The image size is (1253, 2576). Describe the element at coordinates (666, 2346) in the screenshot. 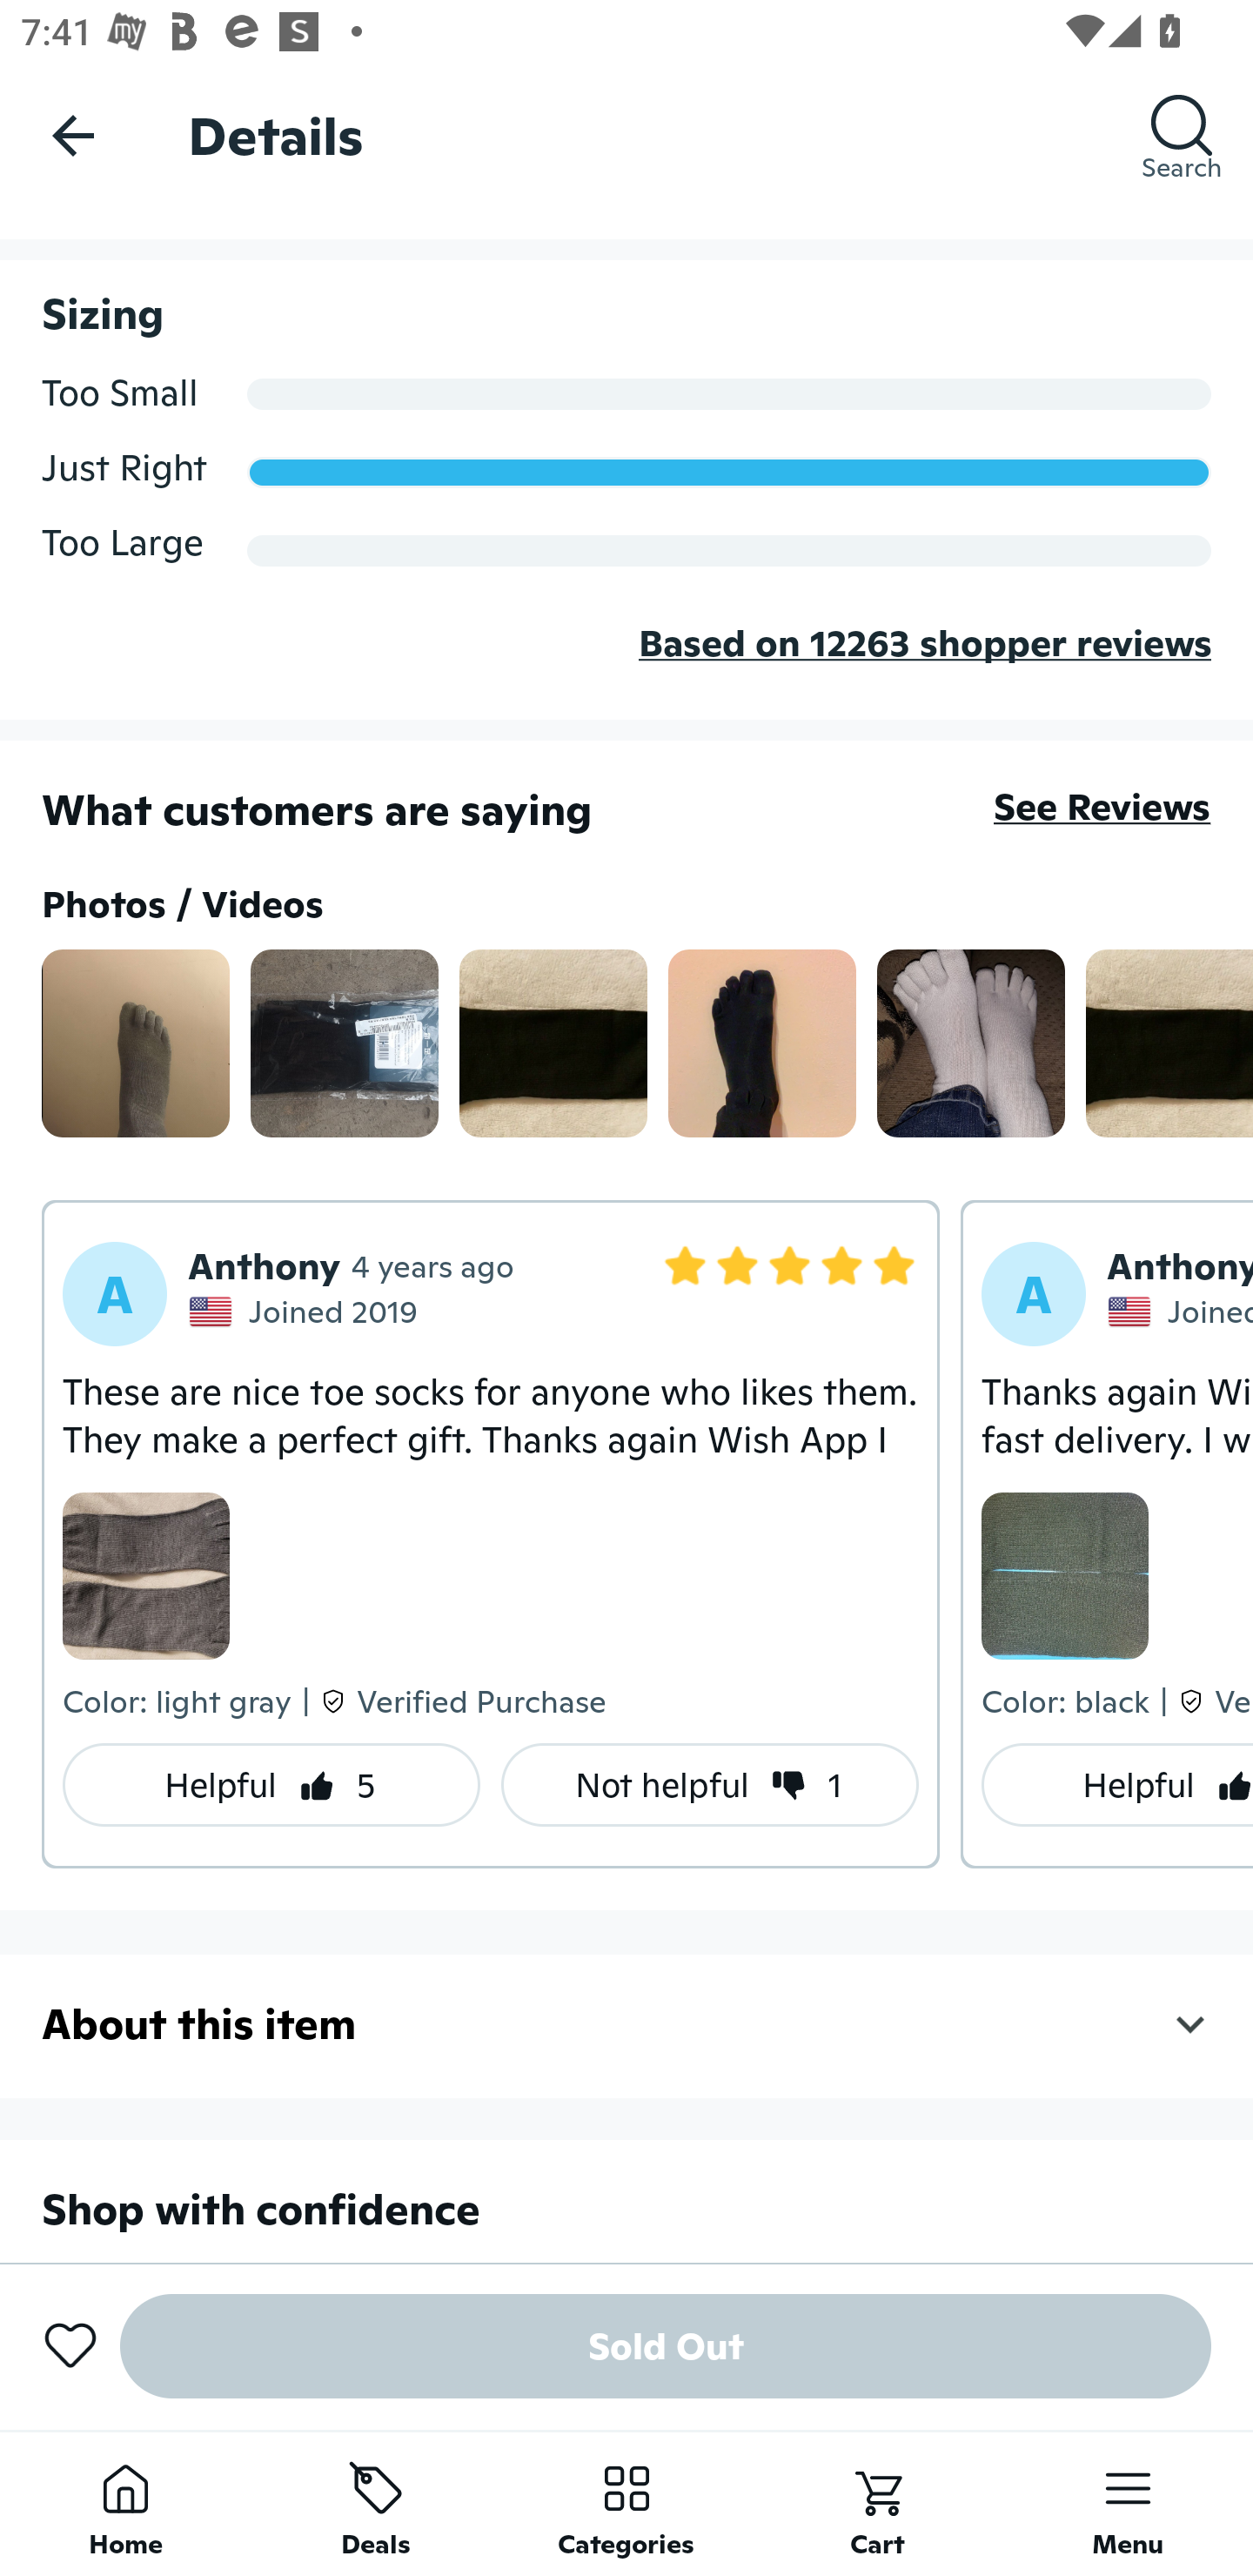

I see `Sold Out` at that location.